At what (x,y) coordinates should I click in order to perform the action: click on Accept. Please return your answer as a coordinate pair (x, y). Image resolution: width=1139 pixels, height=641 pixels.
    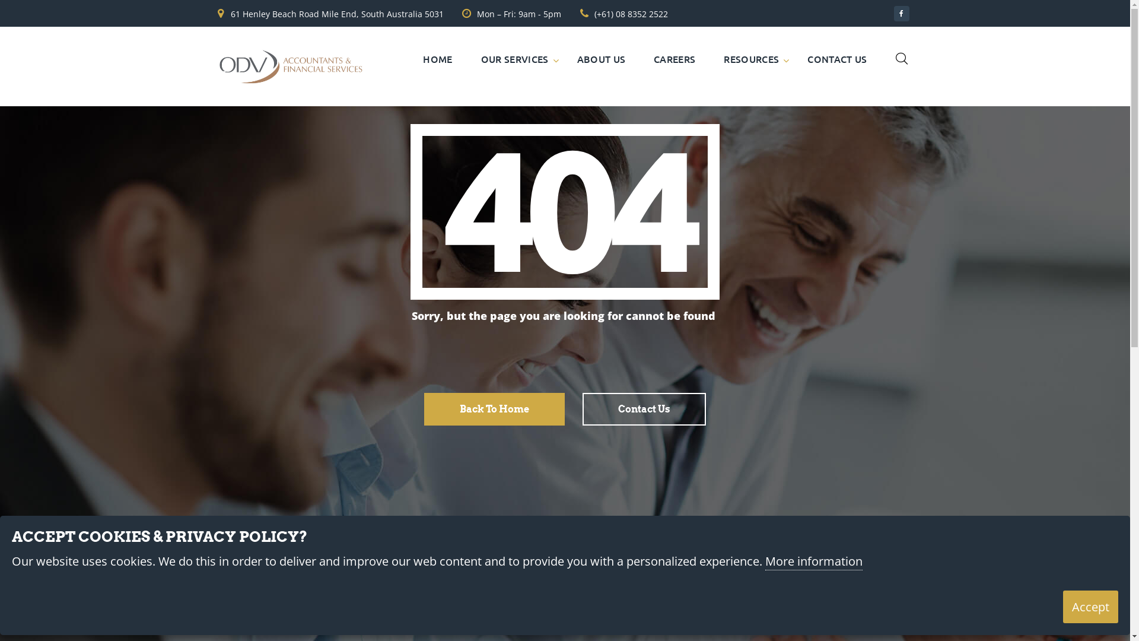
    Looking at the image, I should click on (1090, 607).